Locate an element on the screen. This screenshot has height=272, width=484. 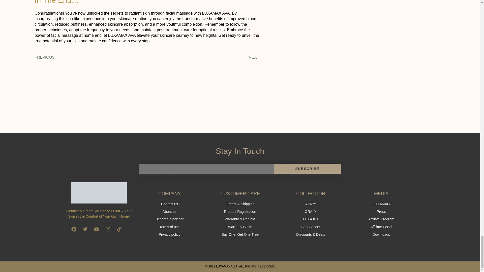
PREVIOUS is located at coordinates (90, 57).